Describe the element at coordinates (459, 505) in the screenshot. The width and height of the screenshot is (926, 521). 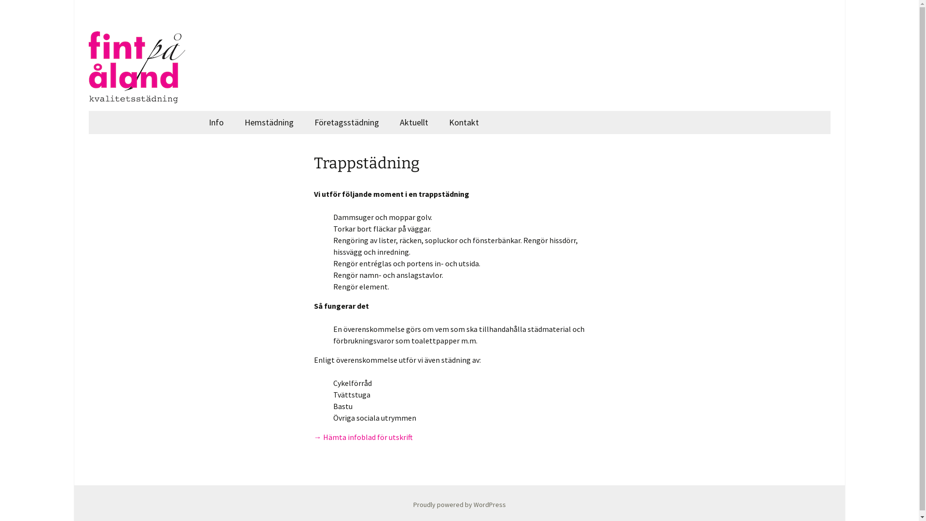
I see `Proudly powered by WordPress` at that location.